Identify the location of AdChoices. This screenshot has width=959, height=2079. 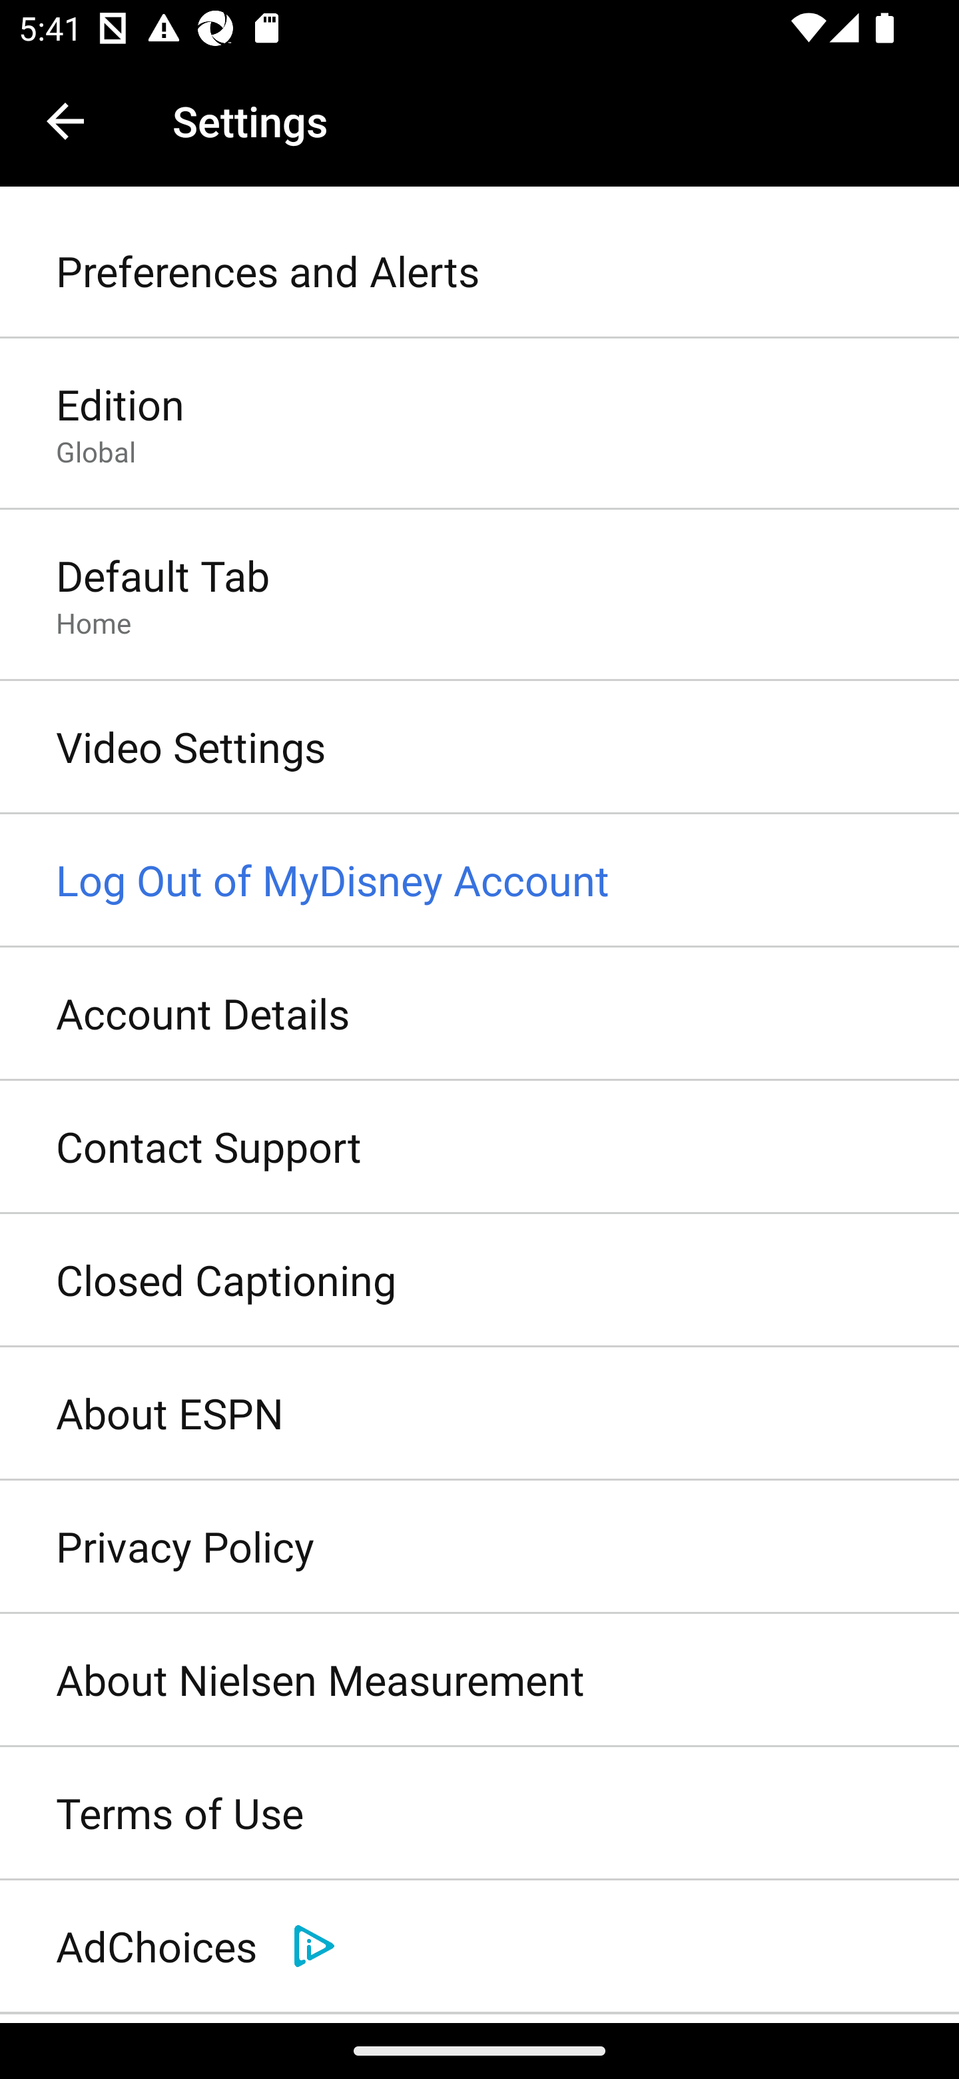
(479, 1947).